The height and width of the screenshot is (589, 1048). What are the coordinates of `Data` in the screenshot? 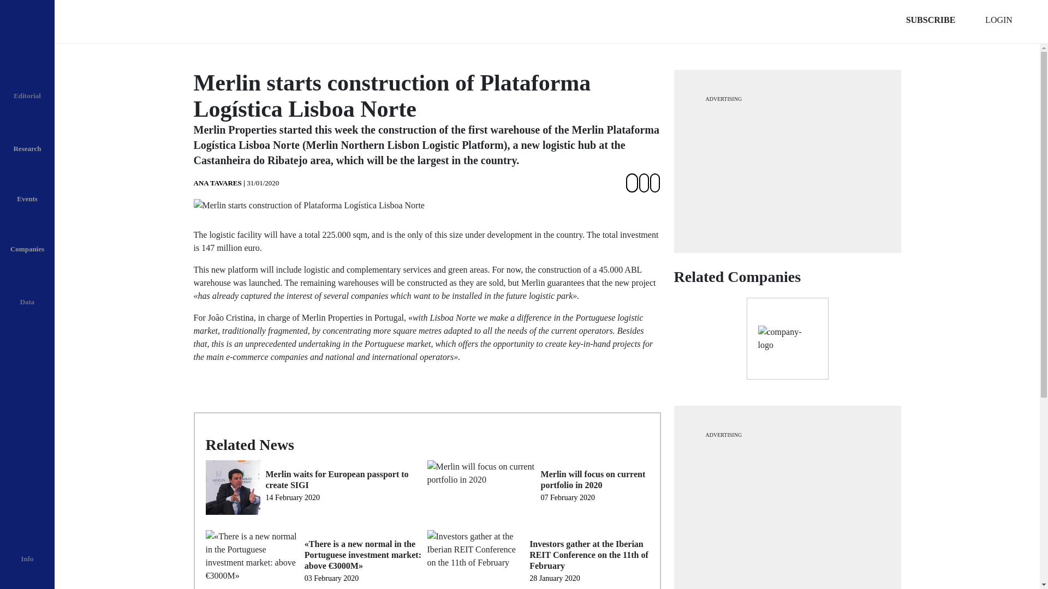 It's located at (27, 293).